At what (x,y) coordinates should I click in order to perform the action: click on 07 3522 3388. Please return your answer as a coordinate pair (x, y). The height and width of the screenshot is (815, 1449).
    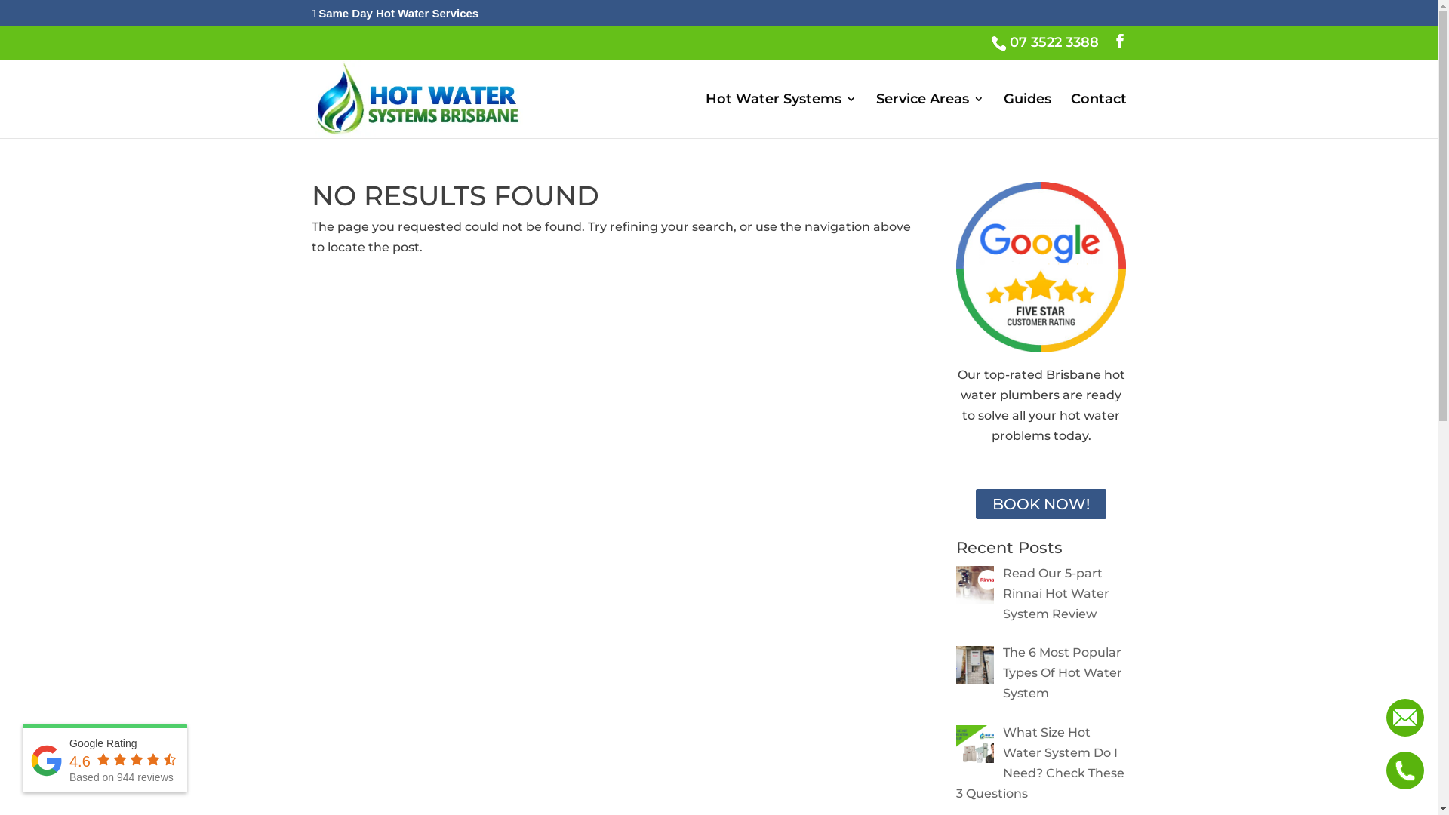
    Looking at the image, I should click on (1055, 42).